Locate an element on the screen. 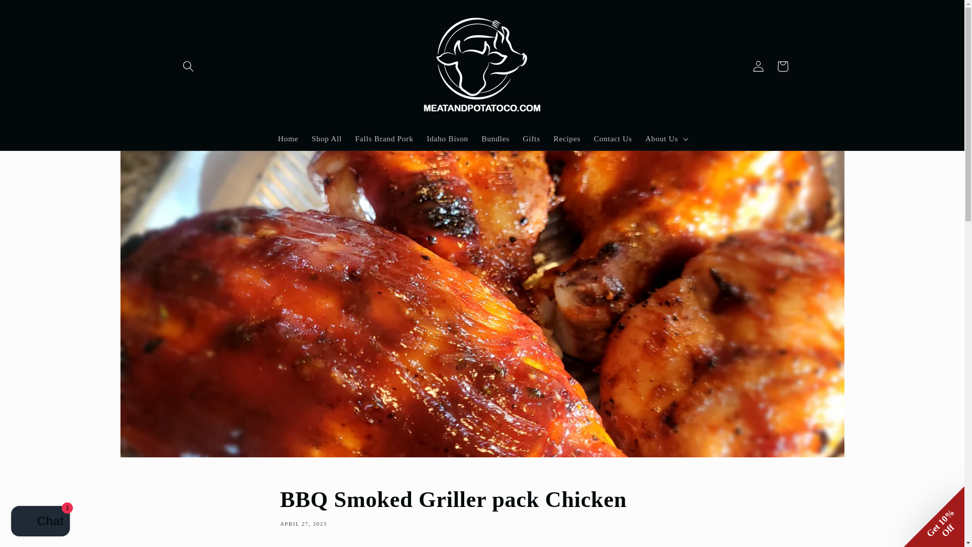  Shopify online store chat is located at coordinates (40, 522).